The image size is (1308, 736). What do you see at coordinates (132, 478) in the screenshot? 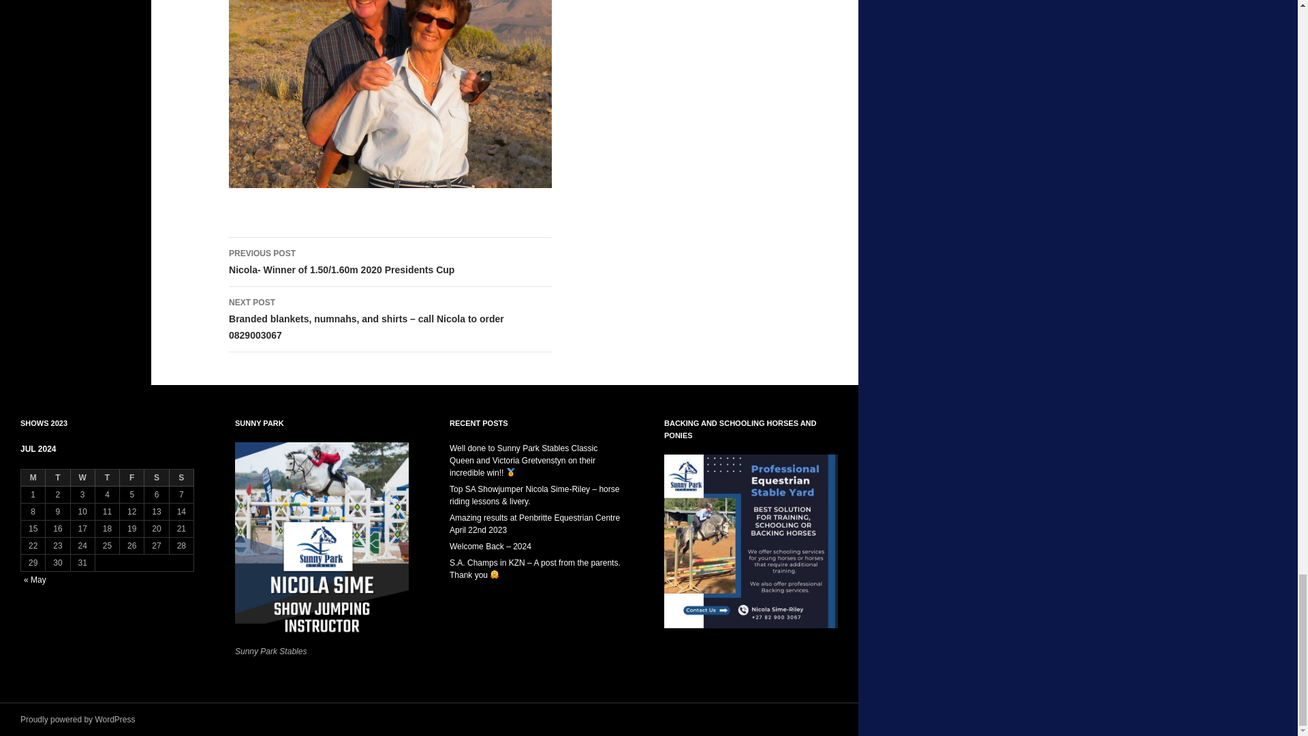
I see `Fri` at bounding box center [132, 478].